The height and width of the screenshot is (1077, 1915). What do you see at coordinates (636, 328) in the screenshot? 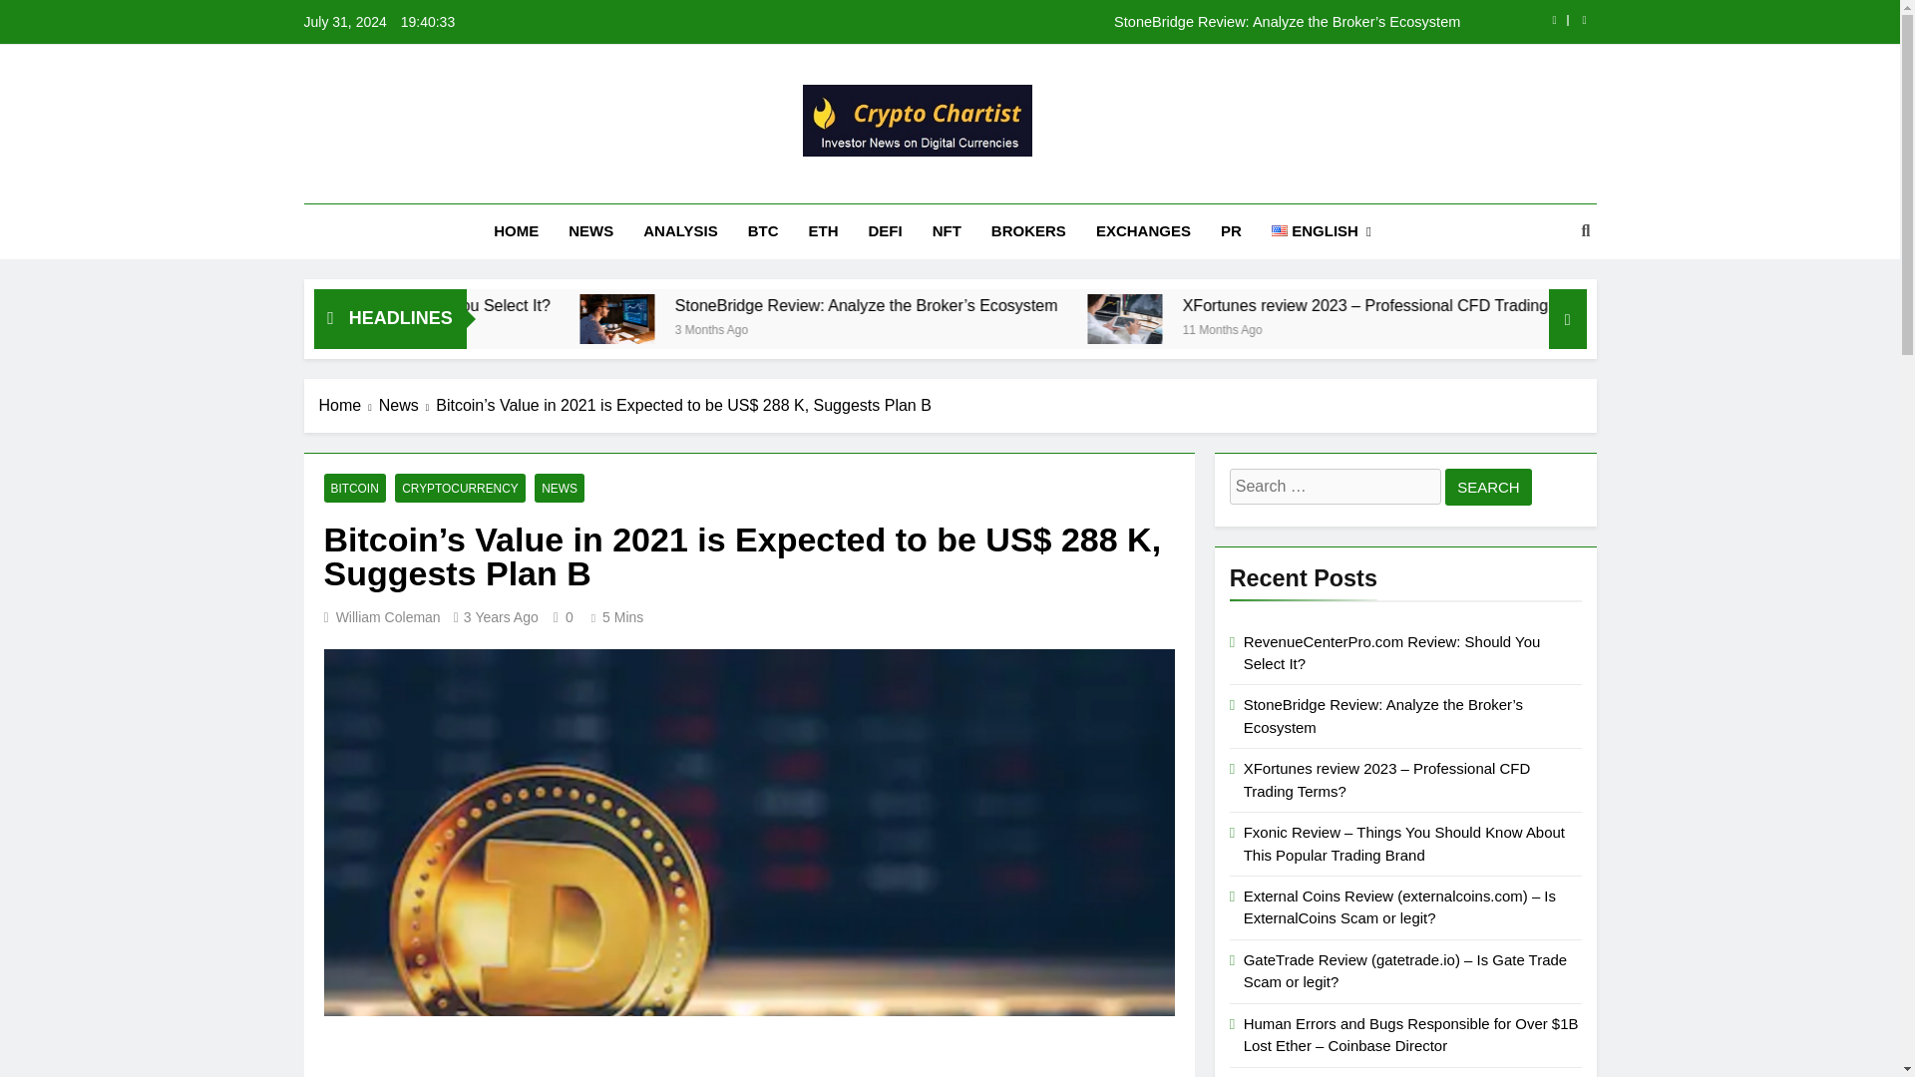
I see `2 Months Ago` at bounding box center [636, 328].